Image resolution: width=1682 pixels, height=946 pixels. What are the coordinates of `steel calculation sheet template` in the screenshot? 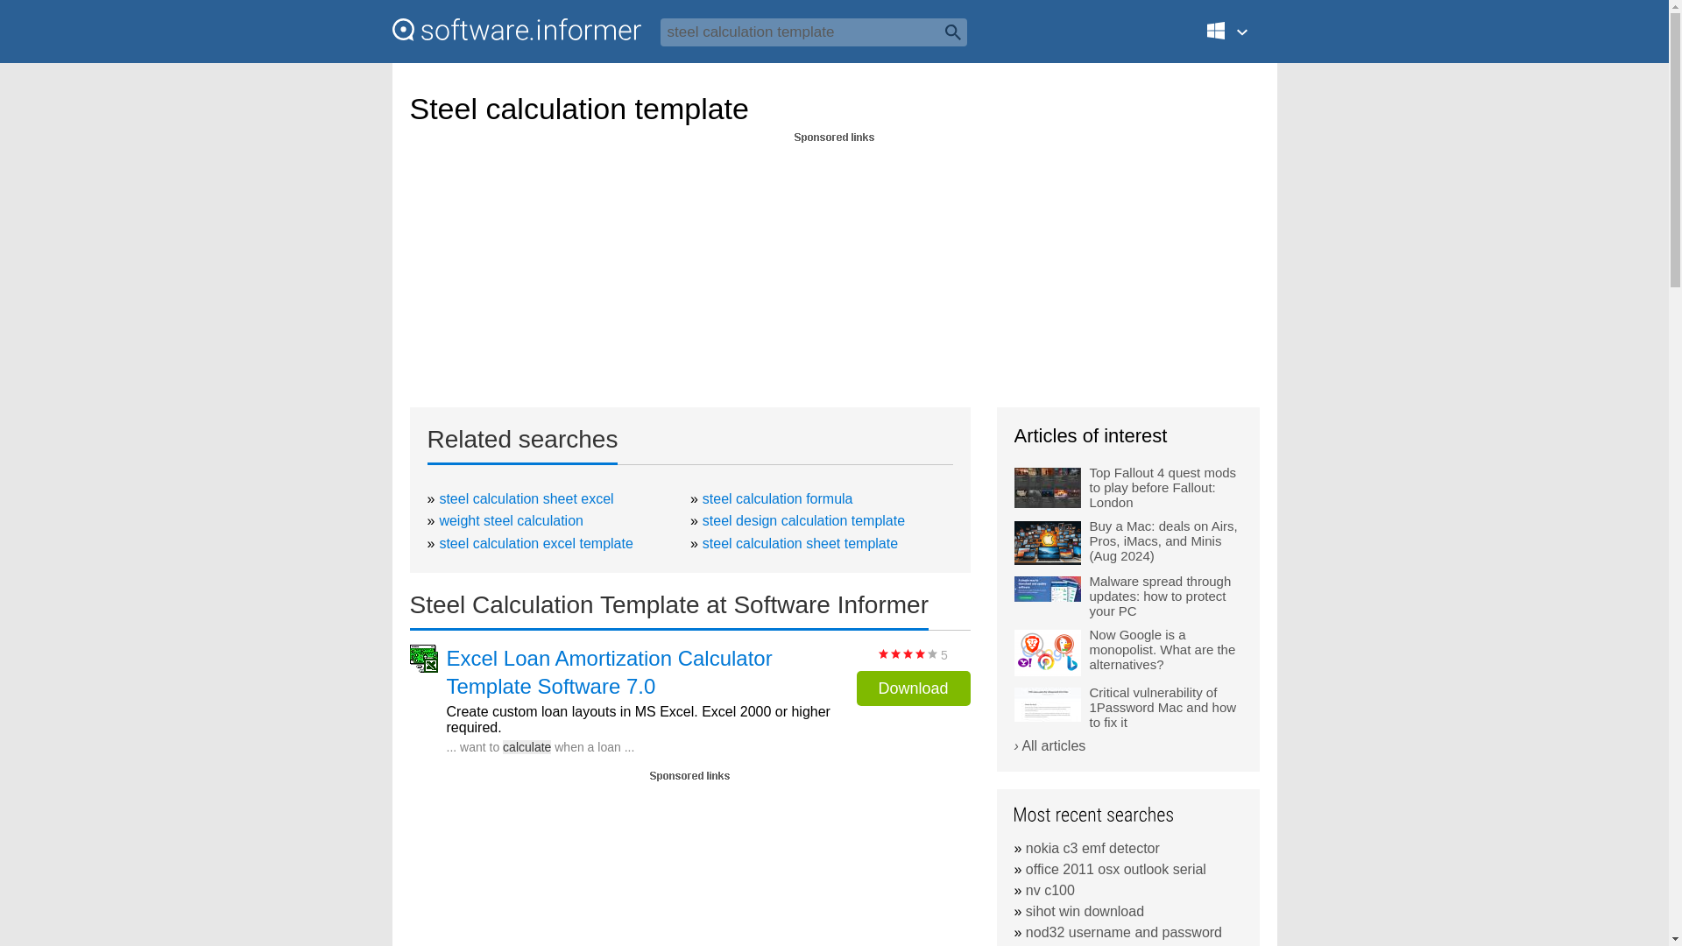 It's located at (801, 543).